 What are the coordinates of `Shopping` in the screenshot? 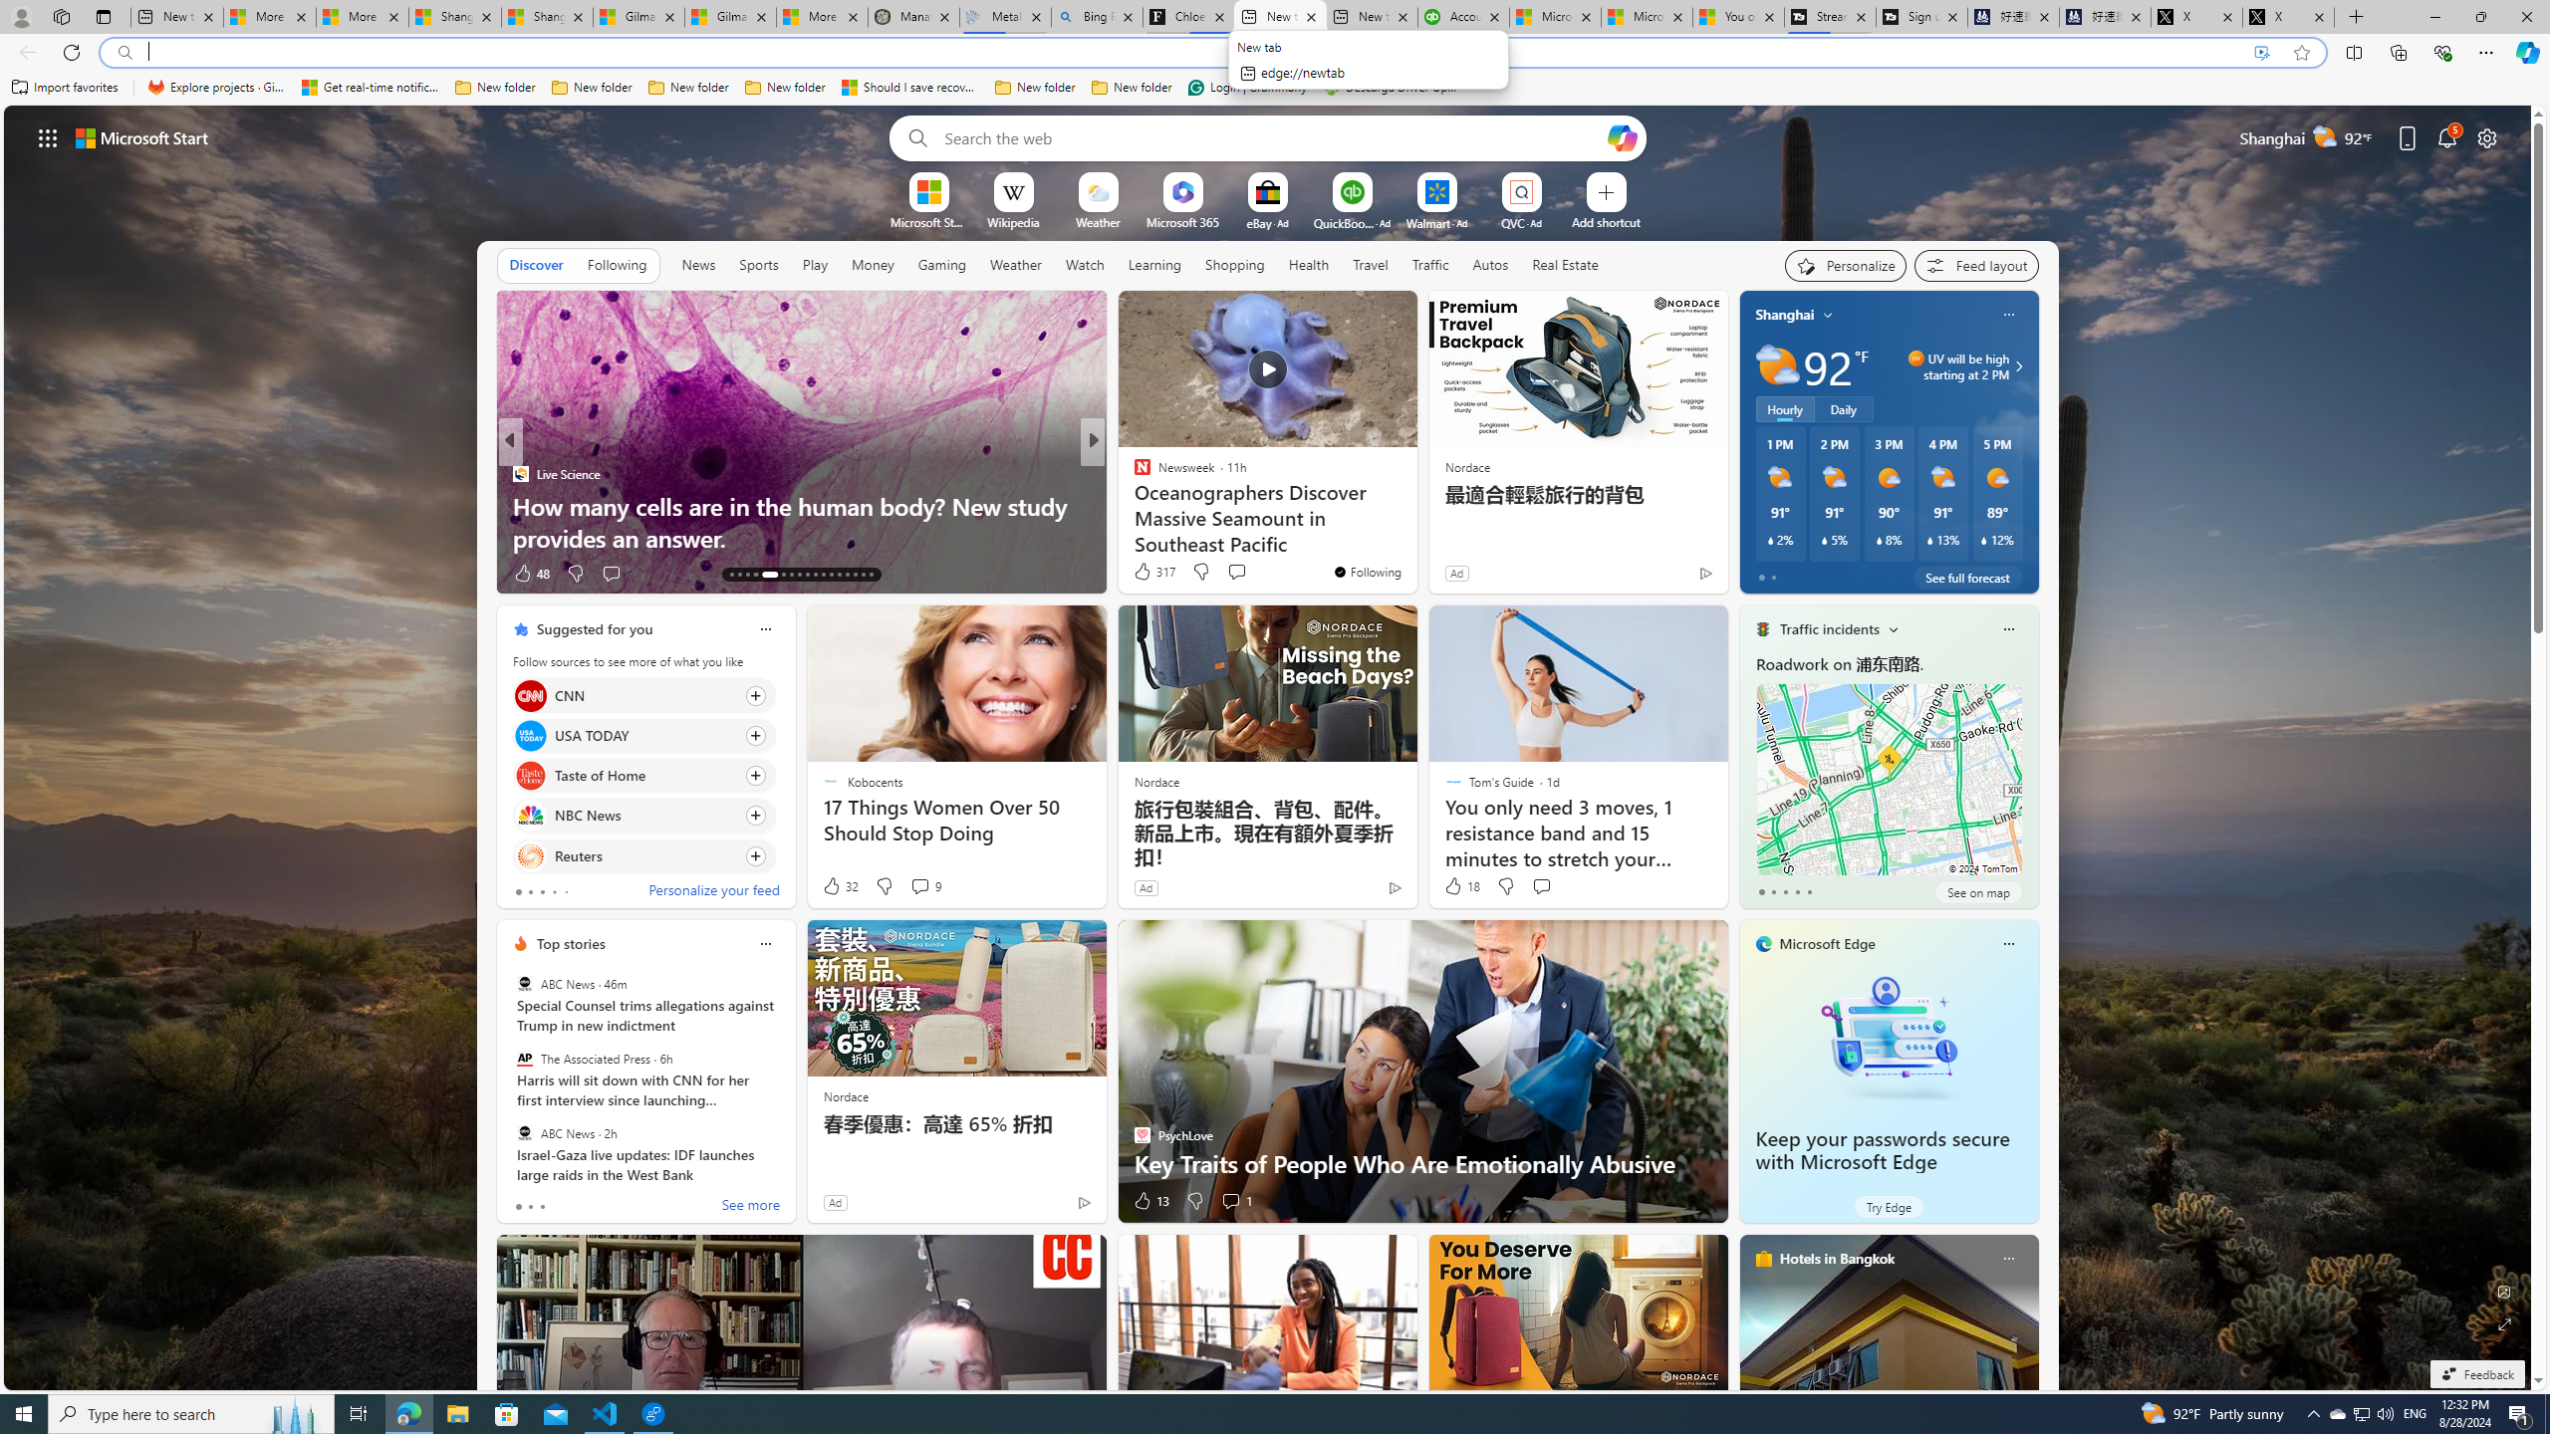 It's located at (1235, 265).